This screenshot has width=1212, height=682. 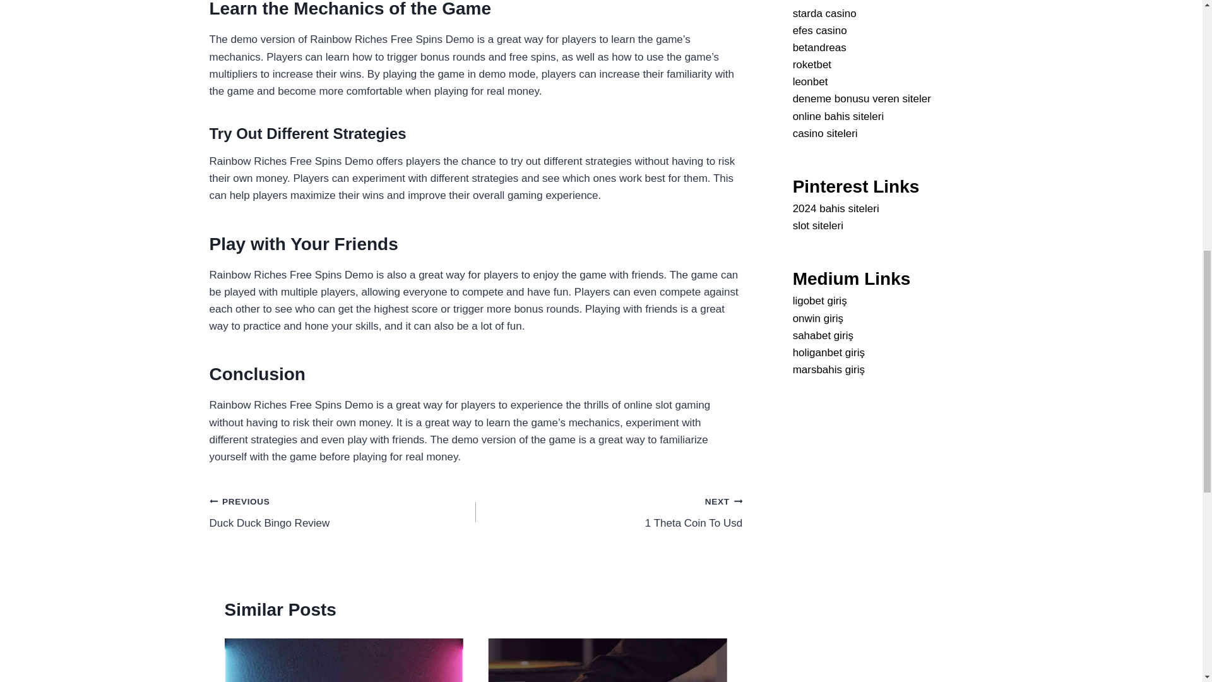 What do you see at coordinates (861, 99) in the screenshot?
I see `betandreas` at bounding box center [861, 99].